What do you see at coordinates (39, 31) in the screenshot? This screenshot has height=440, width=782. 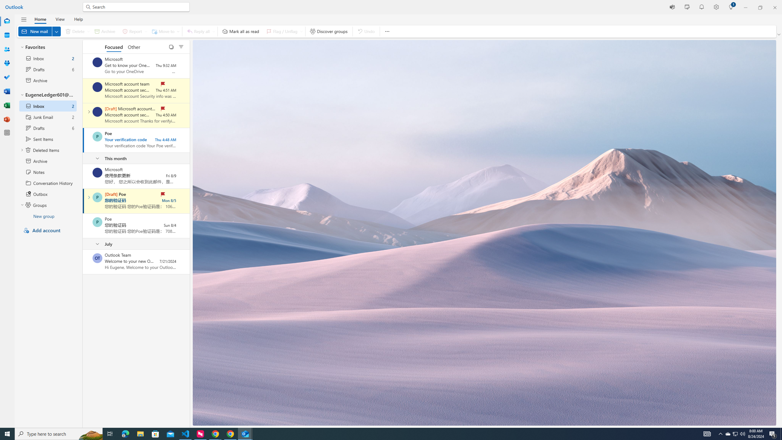 I see `New mail` at bounding box center [39, 31].